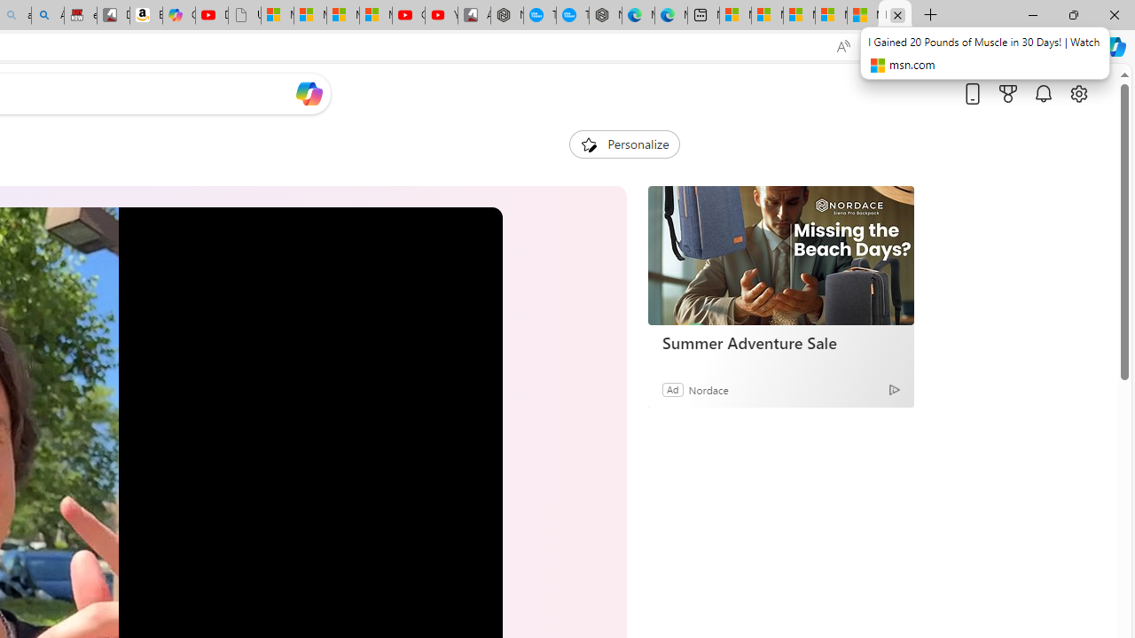 This screenshot has width=1135, height=638. Describe the element at coordinates (1073, 14) in the screenshot. I see `Restore` at that location.